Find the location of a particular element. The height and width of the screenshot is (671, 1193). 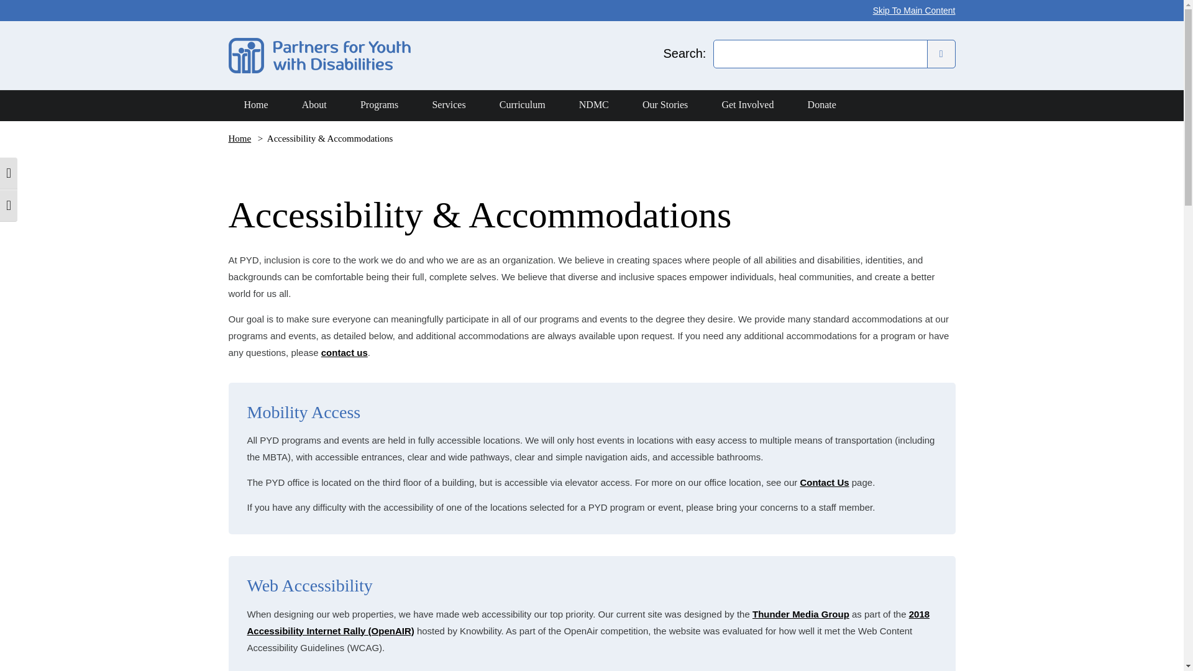

Thunder Media Group is located at coordinates (801, 614).